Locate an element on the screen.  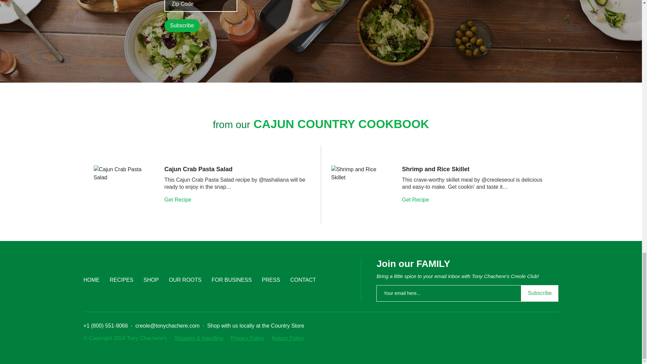
PRESS is located at coordinates (271, 280).